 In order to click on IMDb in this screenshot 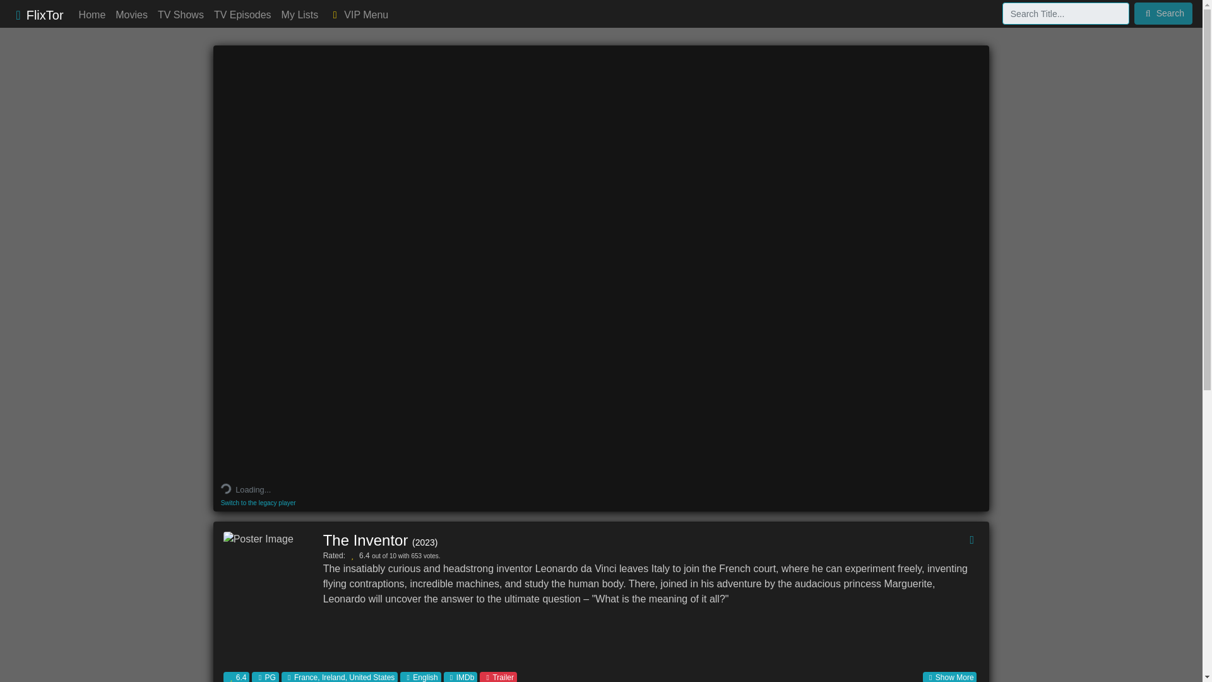, I will do `click(460, 677)`.